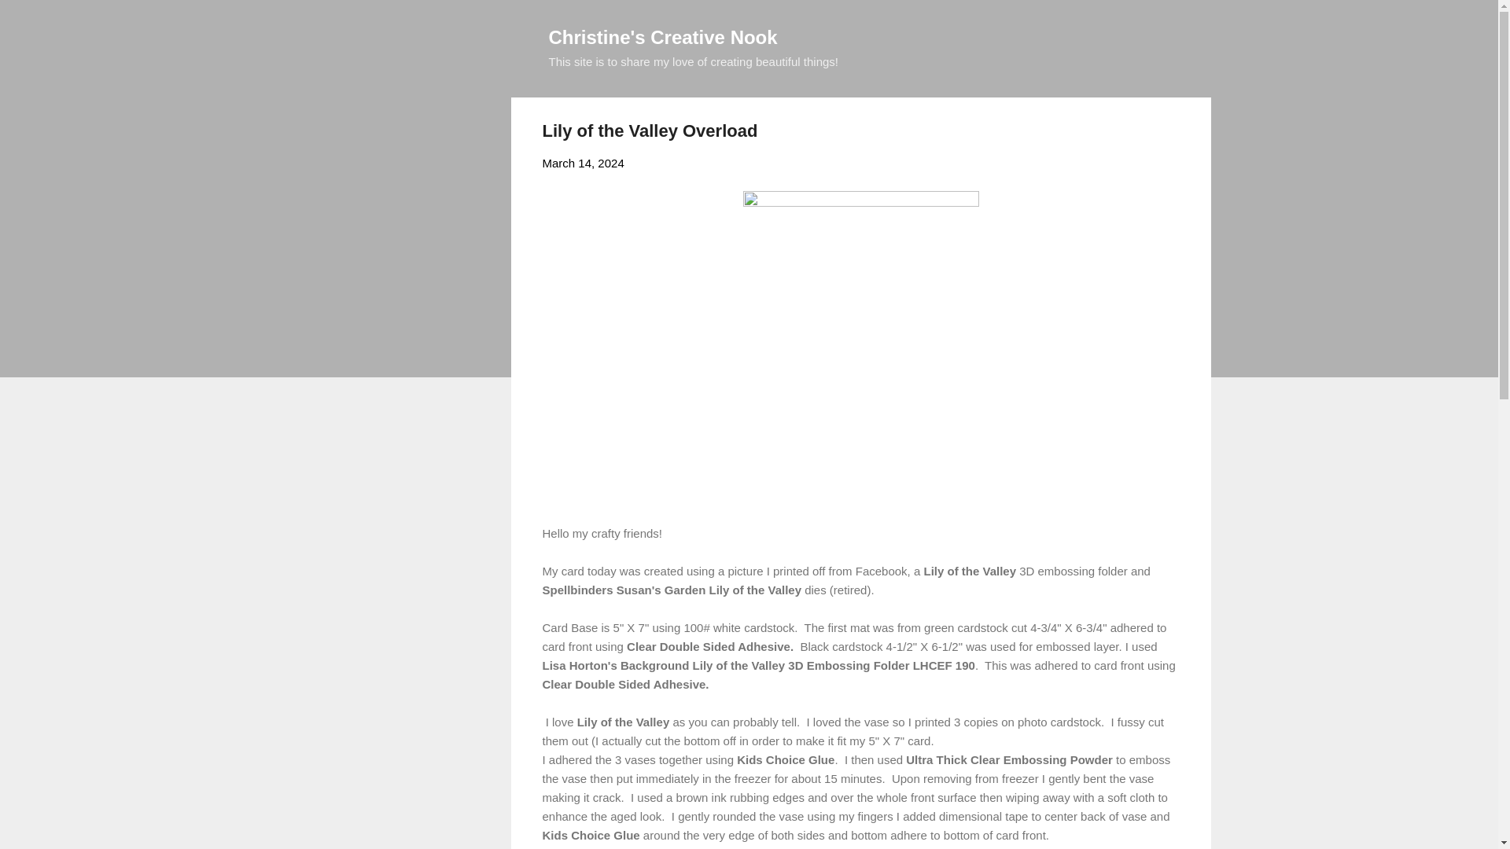 This screenshot has width=1510, height=849. What do you see at coordinates (31, 19) in the screenshot?
I see `Search` at bounding box center [31, 19].